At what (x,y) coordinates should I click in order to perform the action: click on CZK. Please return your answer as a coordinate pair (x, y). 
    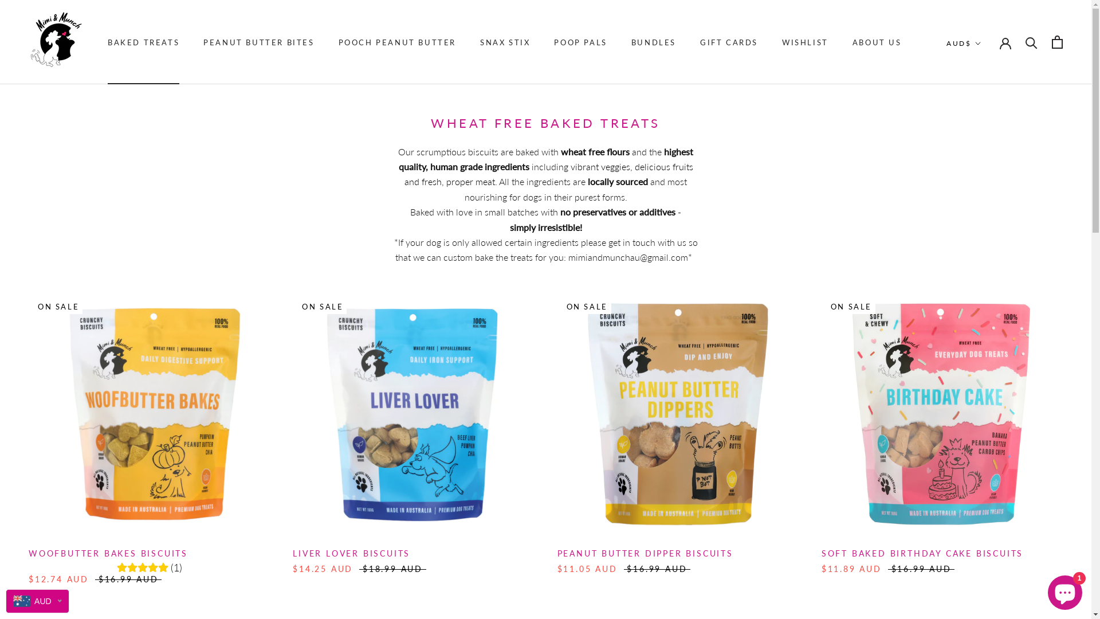
    Looking at the image, I should click on (986, 479).